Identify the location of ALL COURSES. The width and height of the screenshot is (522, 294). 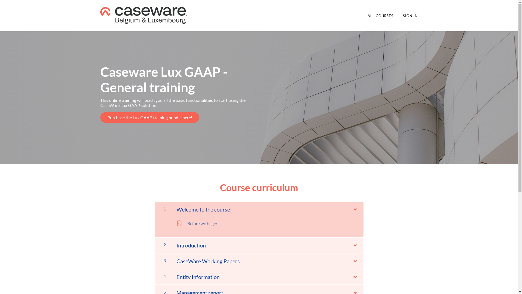
(381, 16).